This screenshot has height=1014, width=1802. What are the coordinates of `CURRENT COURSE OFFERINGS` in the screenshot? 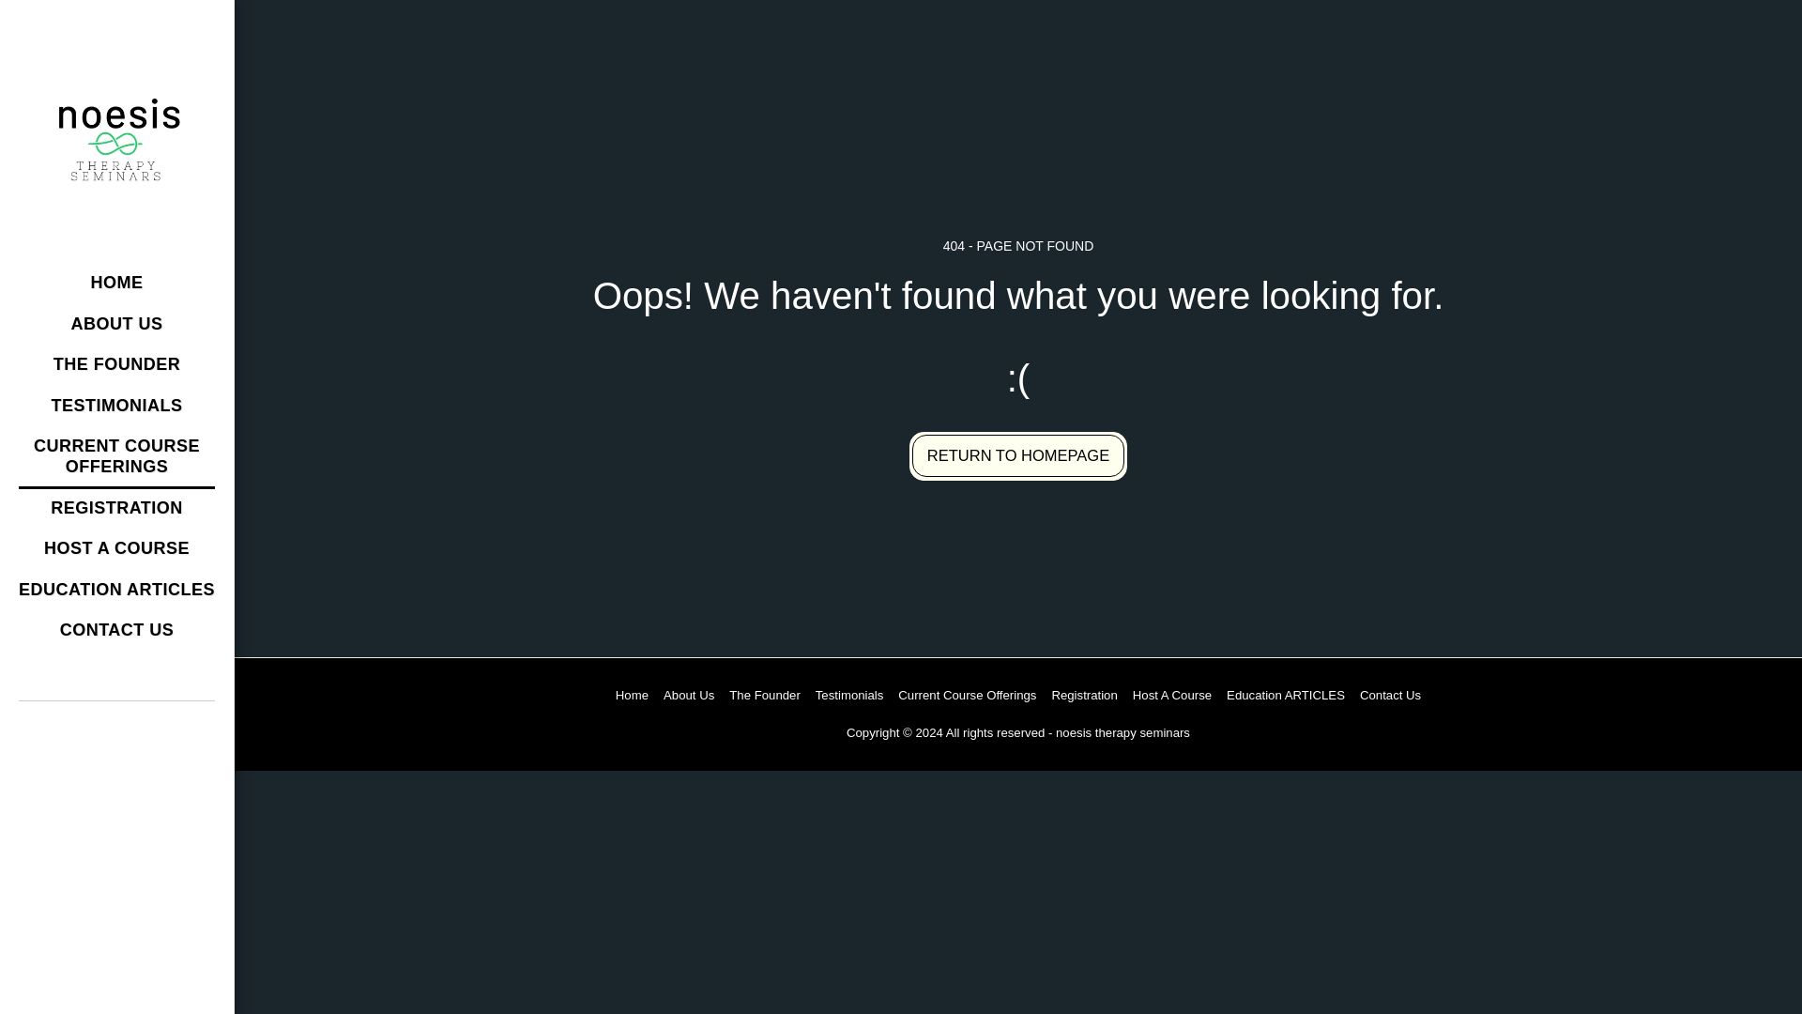 It's located at (116, 457).